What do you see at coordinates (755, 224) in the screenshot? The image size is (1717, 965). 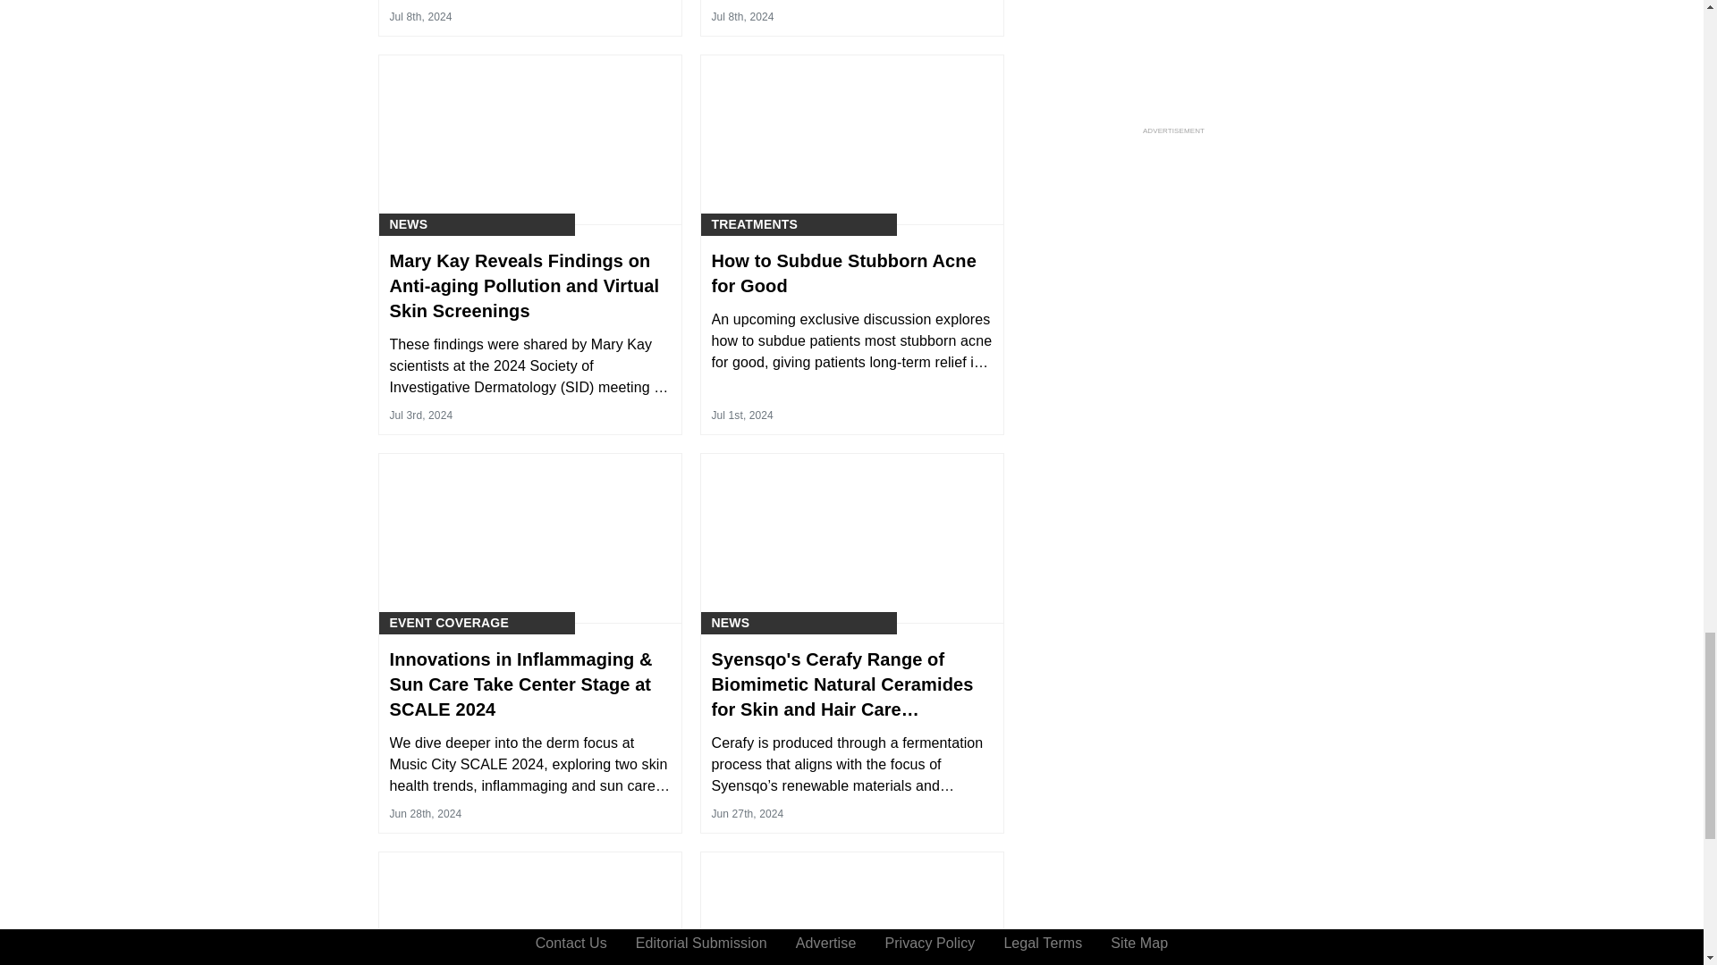 I see `Treatments` at bounding box center [755, 224].